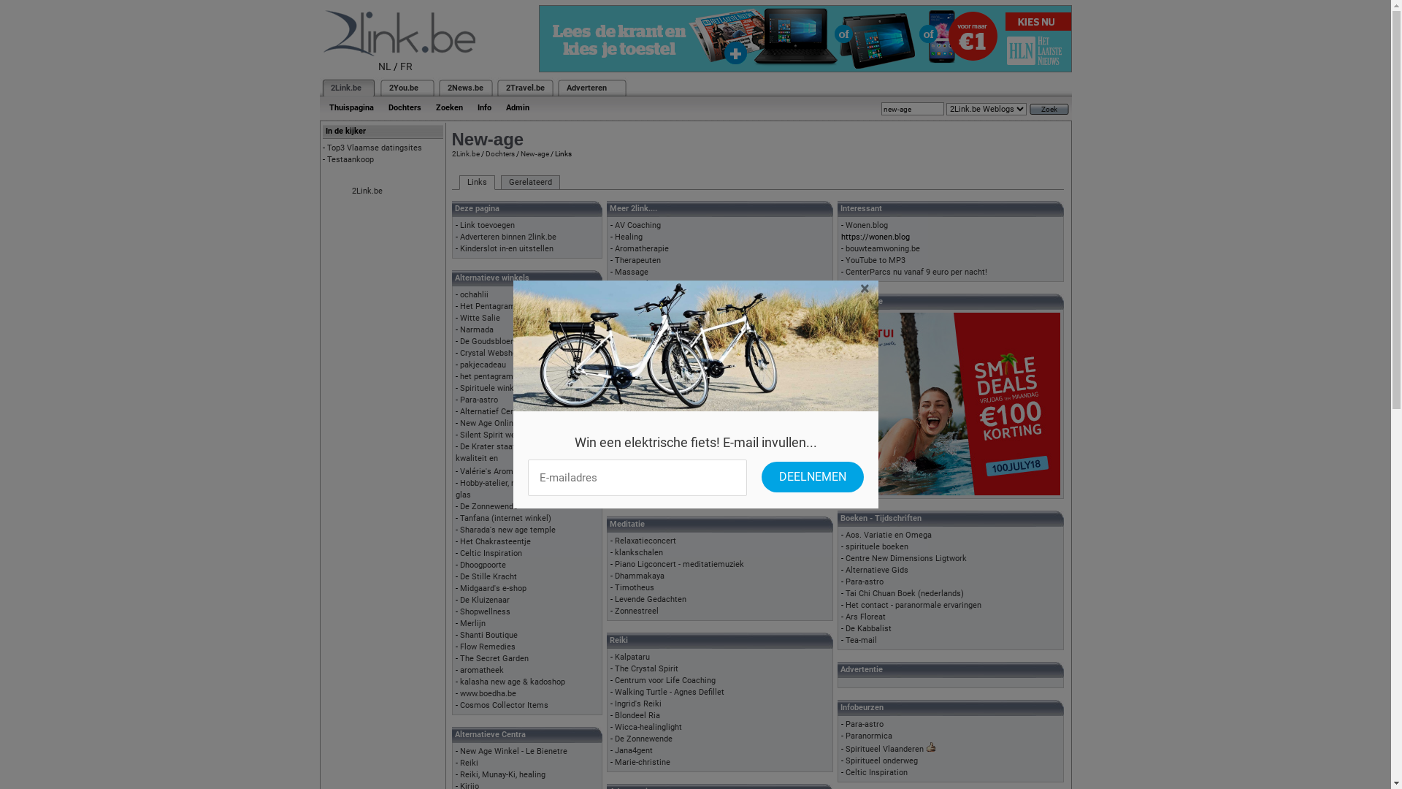 The height and width of the screenshot is (789, 1402). Describe the element at coordinates (646, 390) in the screenshot. I see `Wellness Lounge` at that location.